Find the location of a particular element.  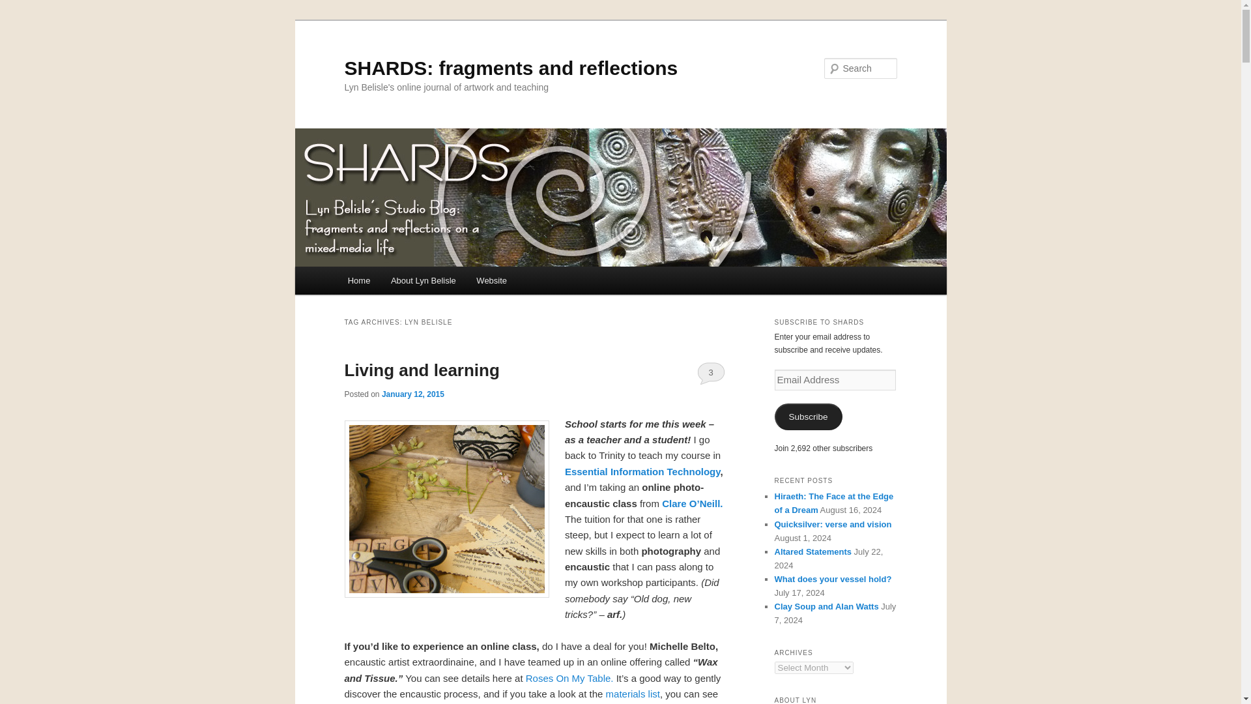

Living and learning is located at coordinates (422, 370).